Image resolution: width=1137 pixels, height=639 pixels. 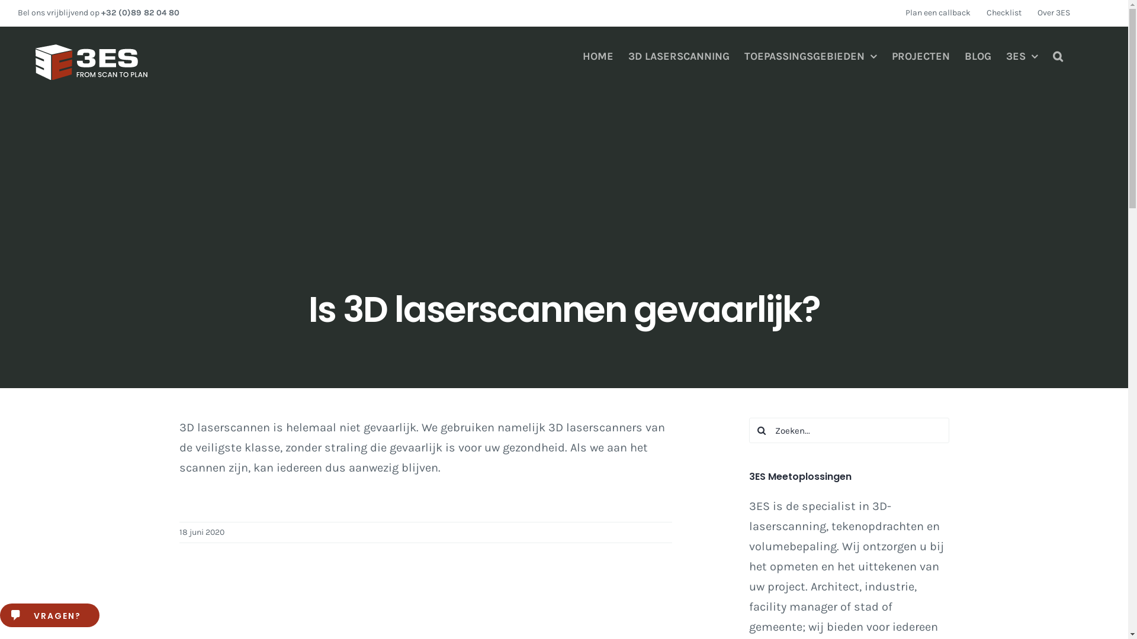 What do you see at coordinates (679, 56) in the screenshot?
I see `3D LASERSCANNING` at bounding box center [679, 56].